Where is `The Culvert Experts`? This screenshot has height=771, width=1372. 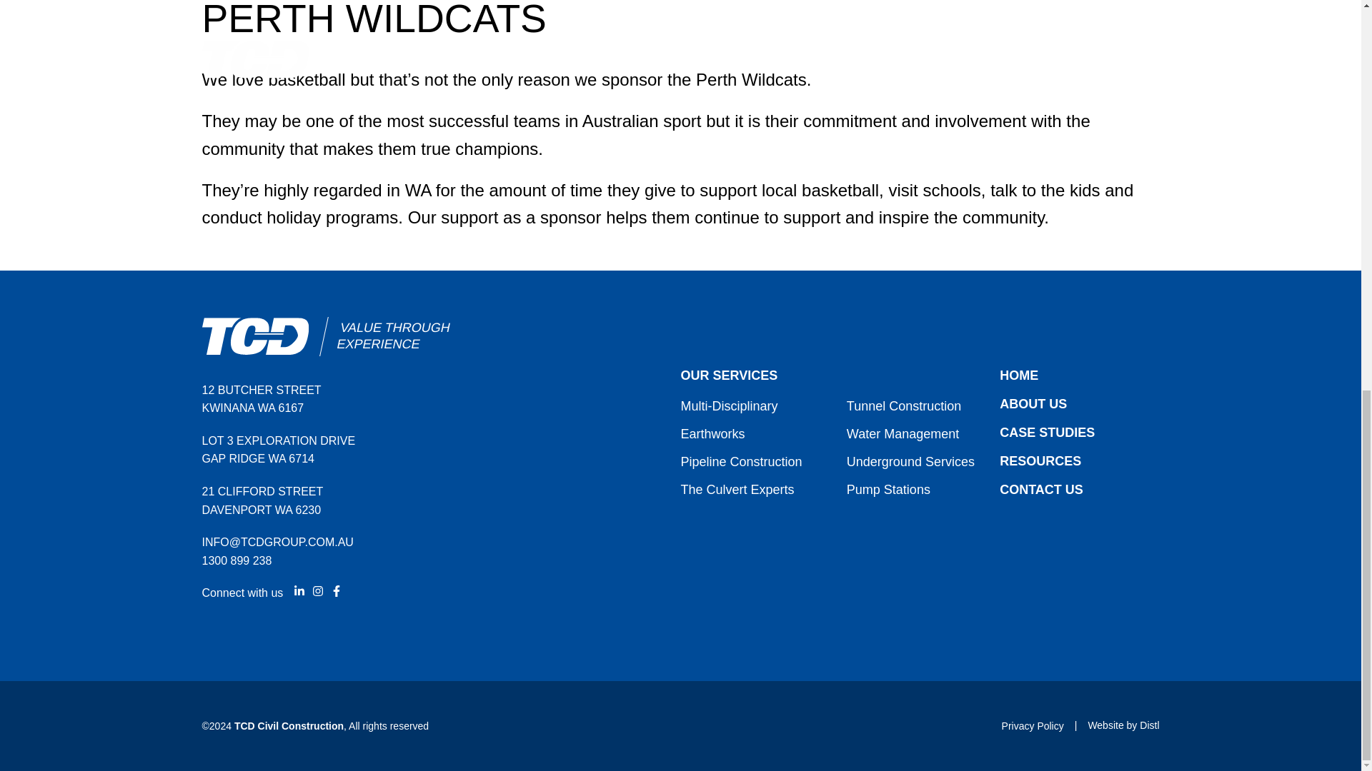 The Culvert Experts is located at coordinates (737, 490).